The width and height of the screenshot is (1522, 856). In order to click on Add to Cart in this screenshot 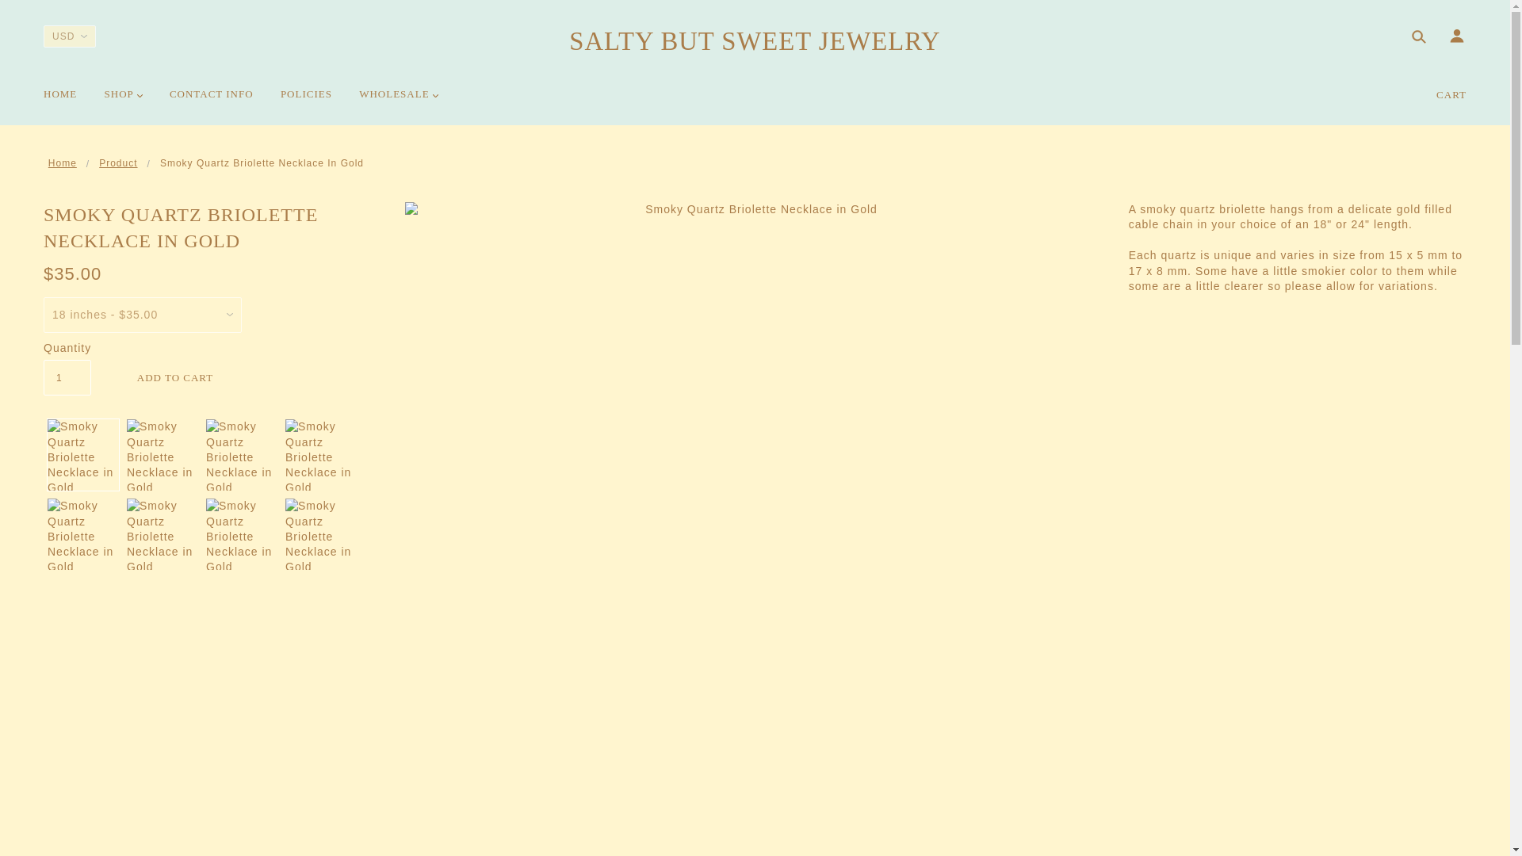, I will do `click(174, 377)`.